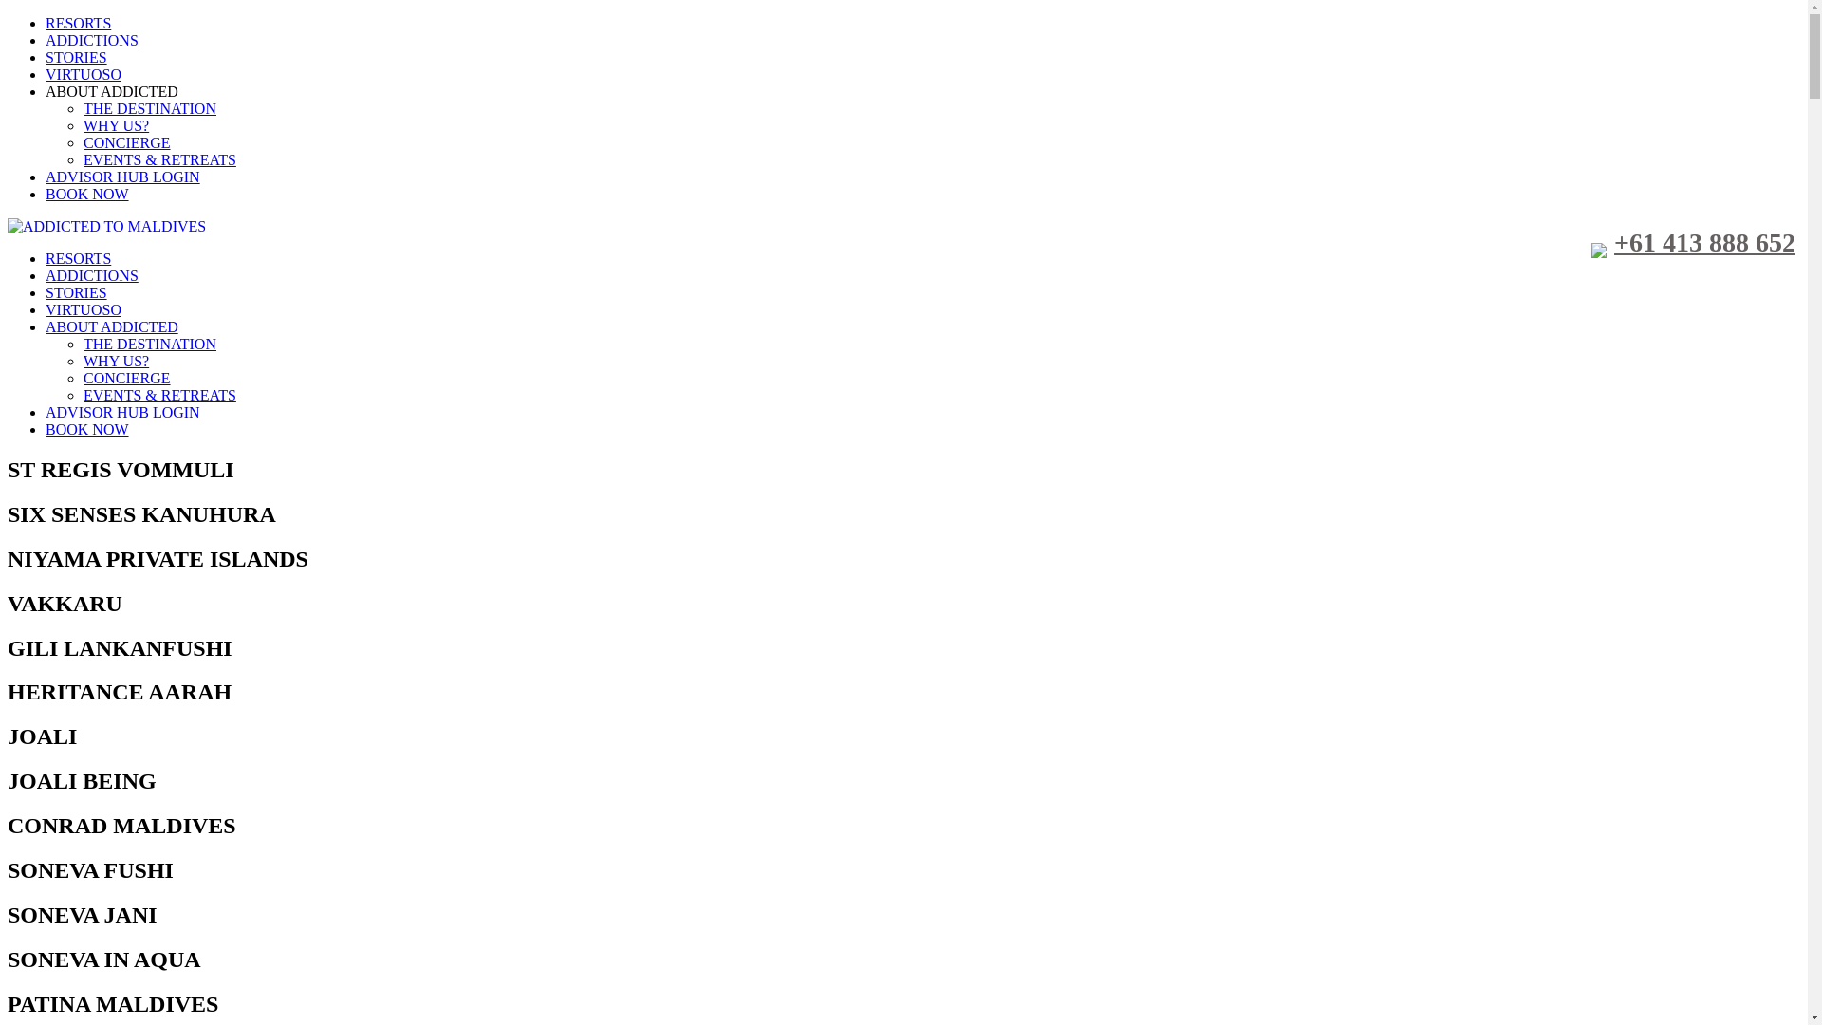  Describe the element at coordinates (127, 378) in the screenshot. I see `CONCIERGE` at that location.